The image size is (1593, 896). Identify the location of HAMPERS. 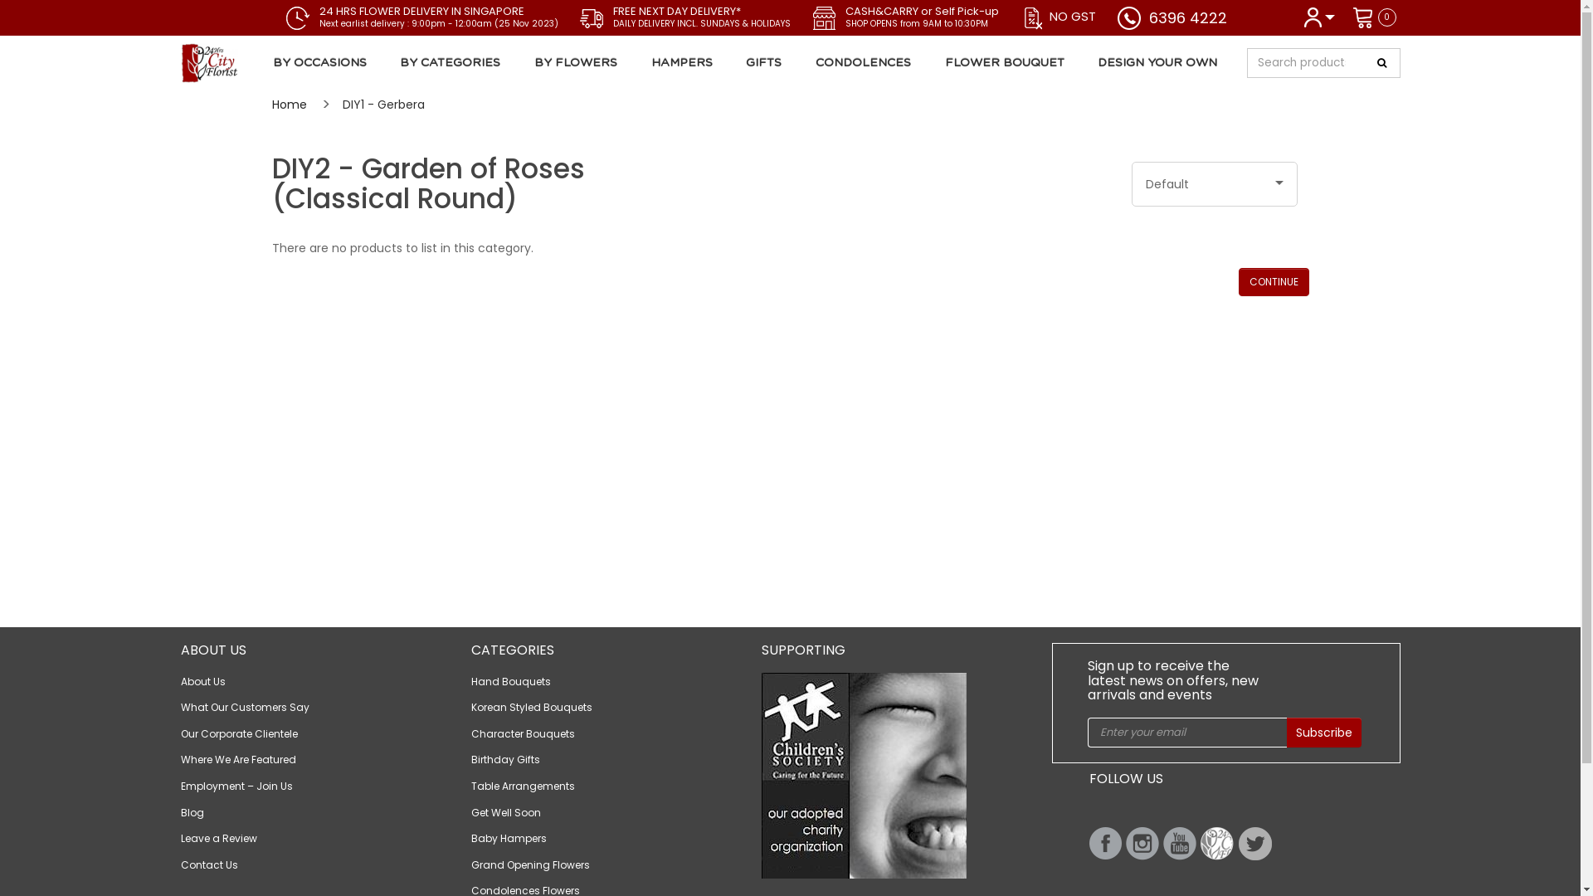
(682, 63).